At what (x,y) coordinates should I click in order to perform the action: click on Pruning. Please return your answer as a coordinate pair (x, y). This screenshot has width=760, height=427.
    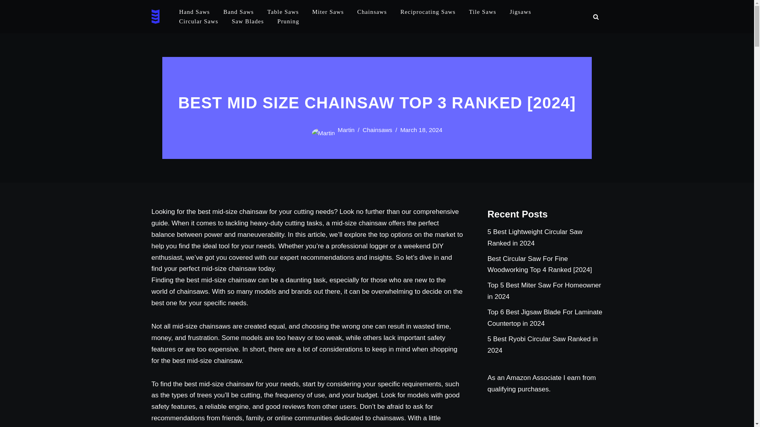
    Looking at the image, I should click on (288, 21).